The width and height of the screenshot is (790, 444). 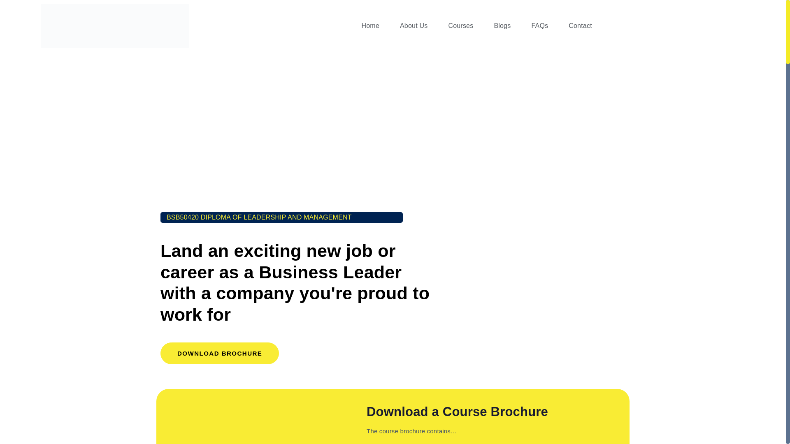 I want to click on DOWNLOAD BROCHURE, so click(x=219, y=353).